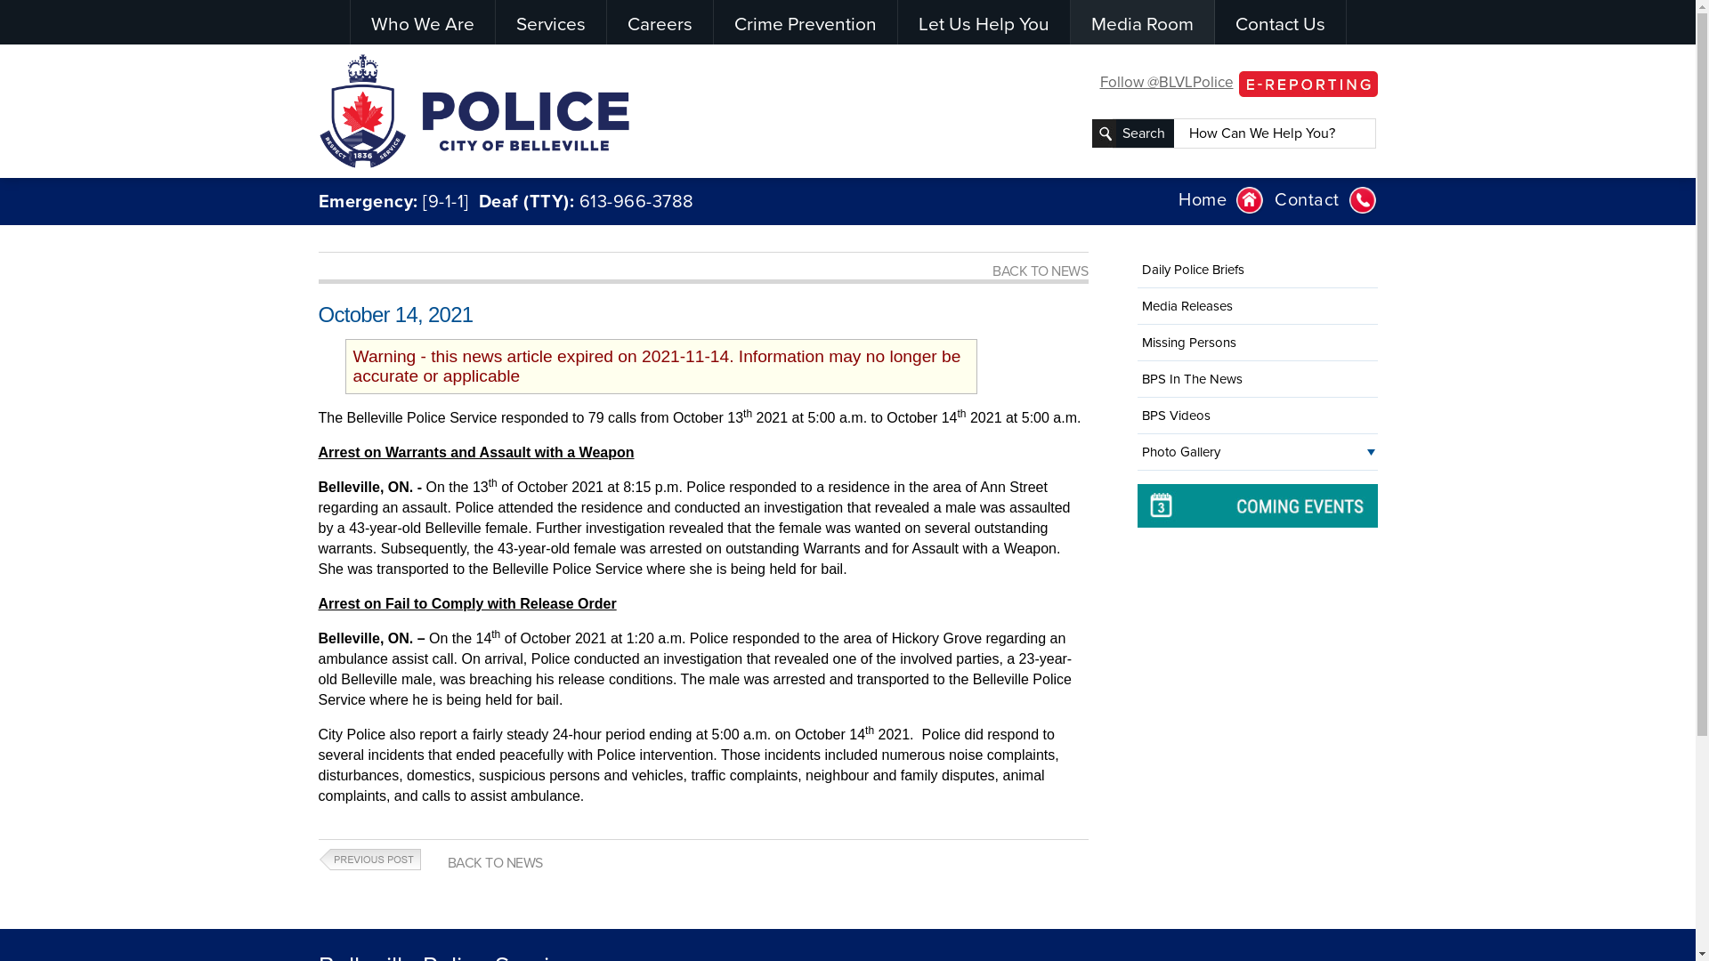 The height and width of the screenshot is (961, 1709). I want to click on BACK TO NEWS, so click(1040, 271).